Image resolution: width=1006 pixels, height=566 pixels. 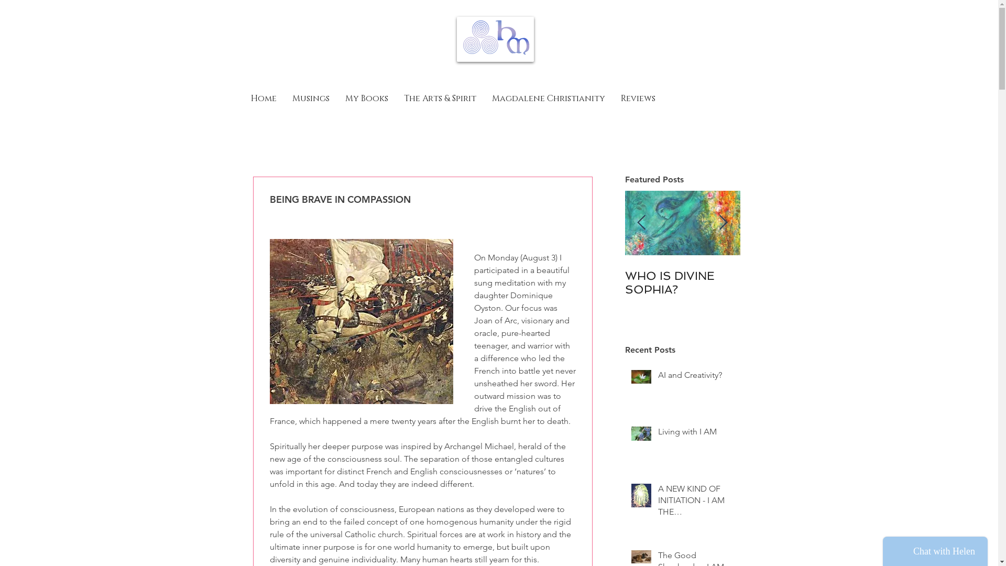 I want to click on Musings, so click(x=310, y=99).